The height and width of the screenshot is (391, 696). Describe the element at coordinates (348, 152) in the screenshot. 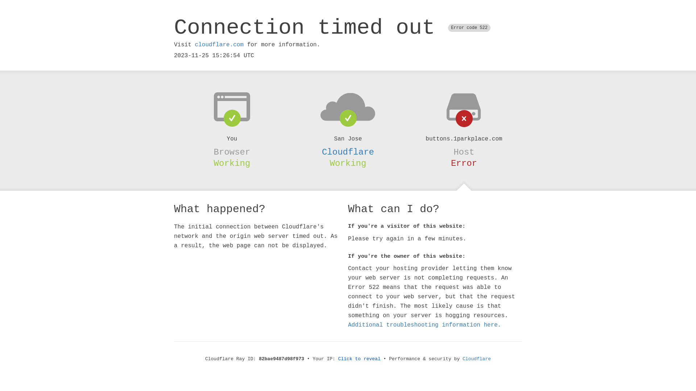

I see `Cloudflare` at that location.